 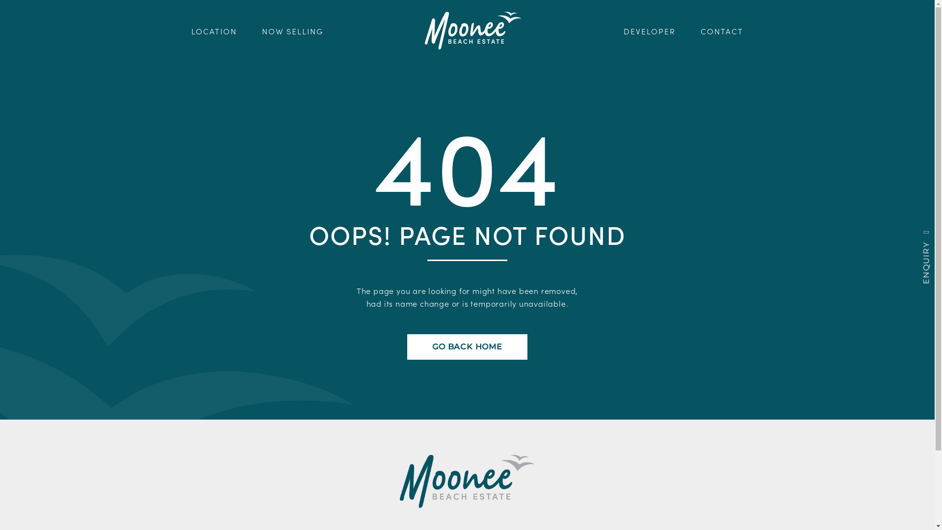 What do you see at coordinates (467, 347) in the screenshot?
I see `GO BACK HOME` at bounding box center [467, 347].